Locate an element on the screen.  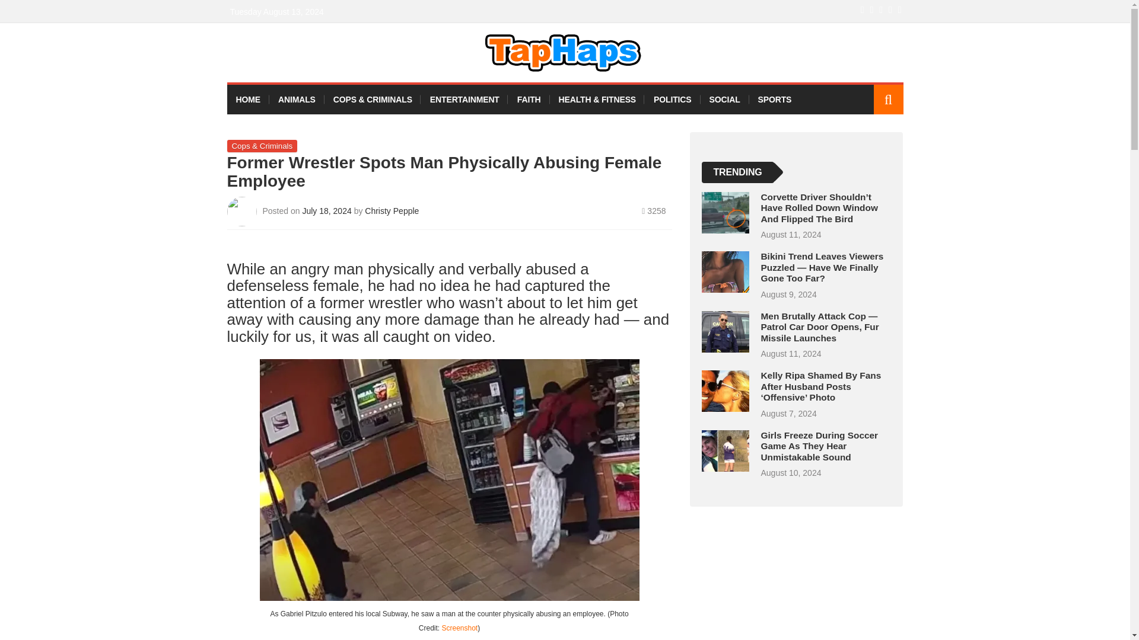
ENTERTAINMENT is located at coordinates (464, 100).